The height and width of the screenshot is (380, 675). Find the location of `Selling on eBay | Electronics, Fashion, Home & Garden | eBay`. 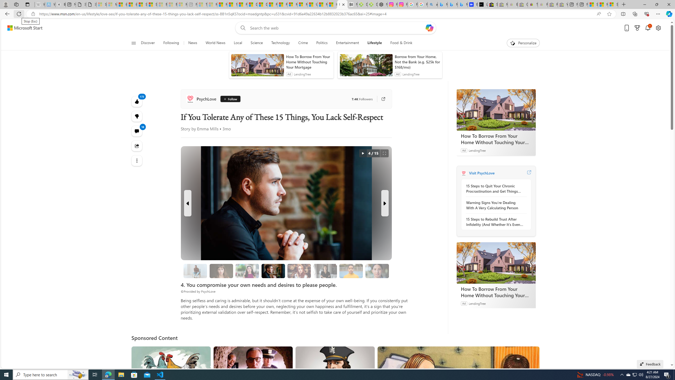

Selling on eBay | Electronics, Fashion, Home & Garden | eBay is located at coordinates (493, 4).